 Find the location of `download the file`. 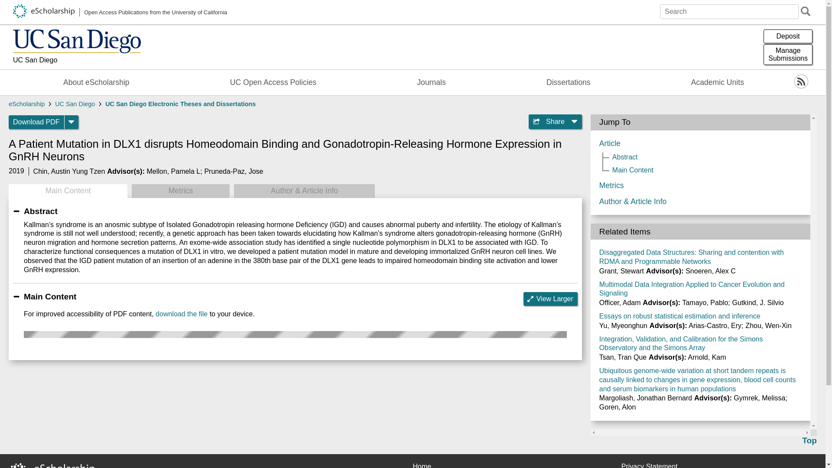

download the file is located at coordinates (181, 314).